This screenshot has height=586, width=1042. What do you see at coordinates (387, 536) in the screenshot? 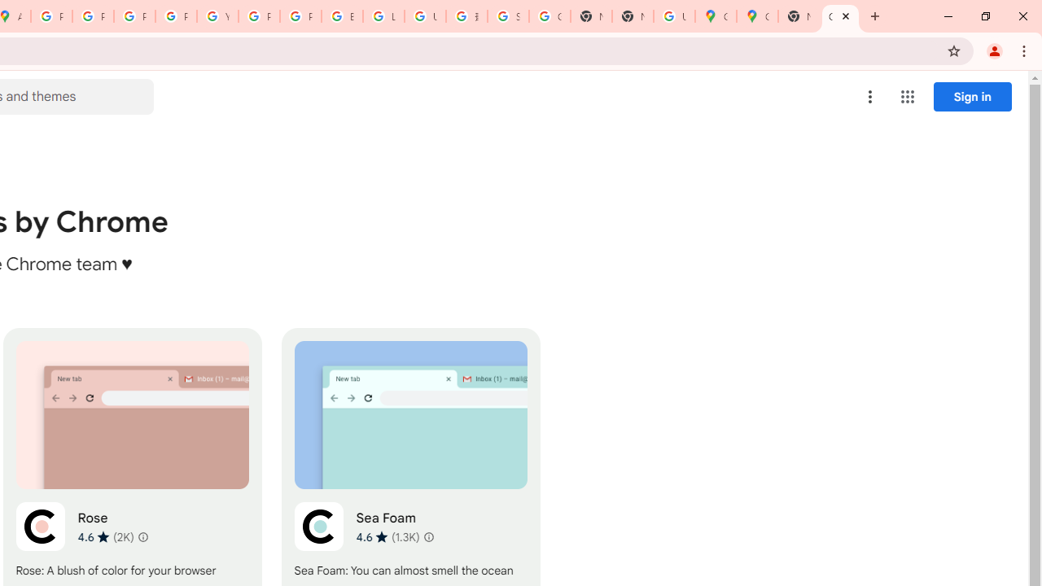
I see `Average rating 4.6 out of 5 stars. 1.3K ratings.` at bounding box center [387, 536].